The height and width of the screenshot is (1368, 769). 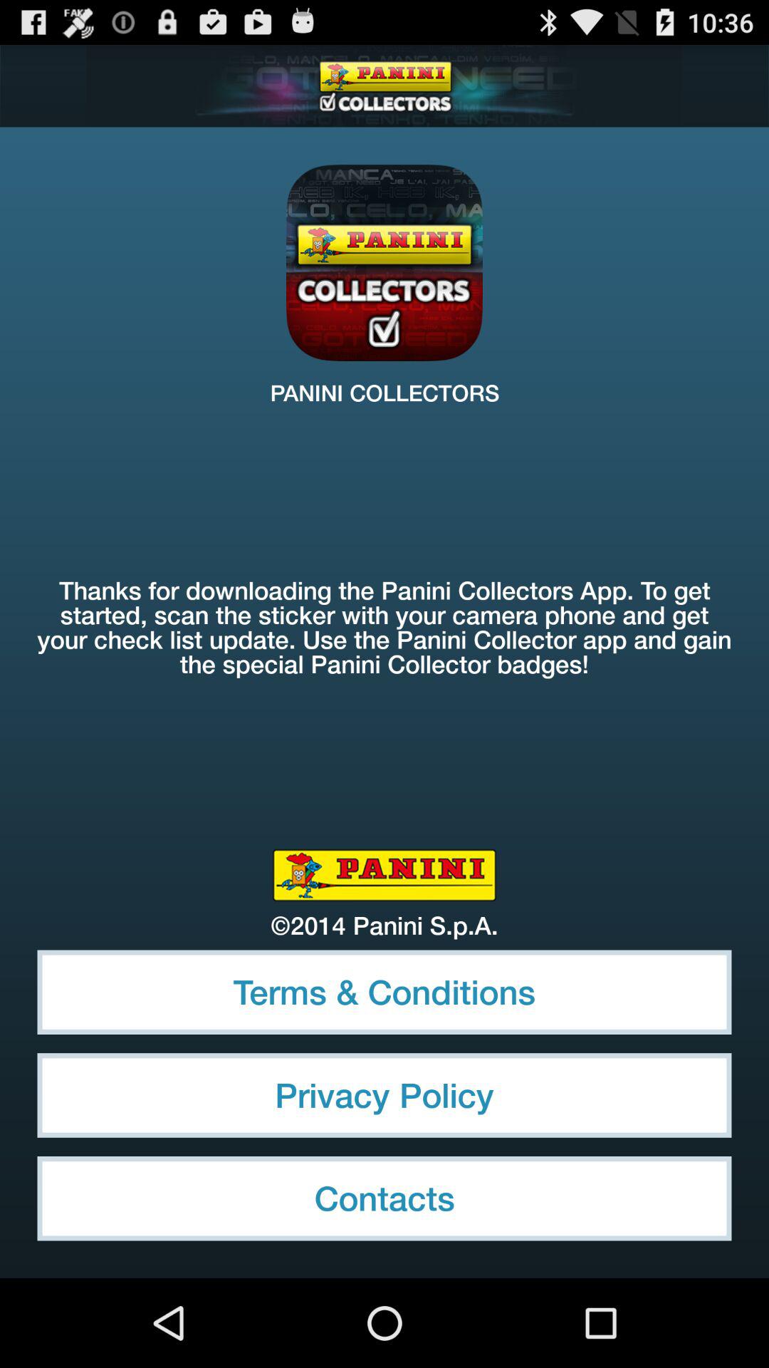 I want to click on select the icon above contacts, so click(x=384, y=1095).